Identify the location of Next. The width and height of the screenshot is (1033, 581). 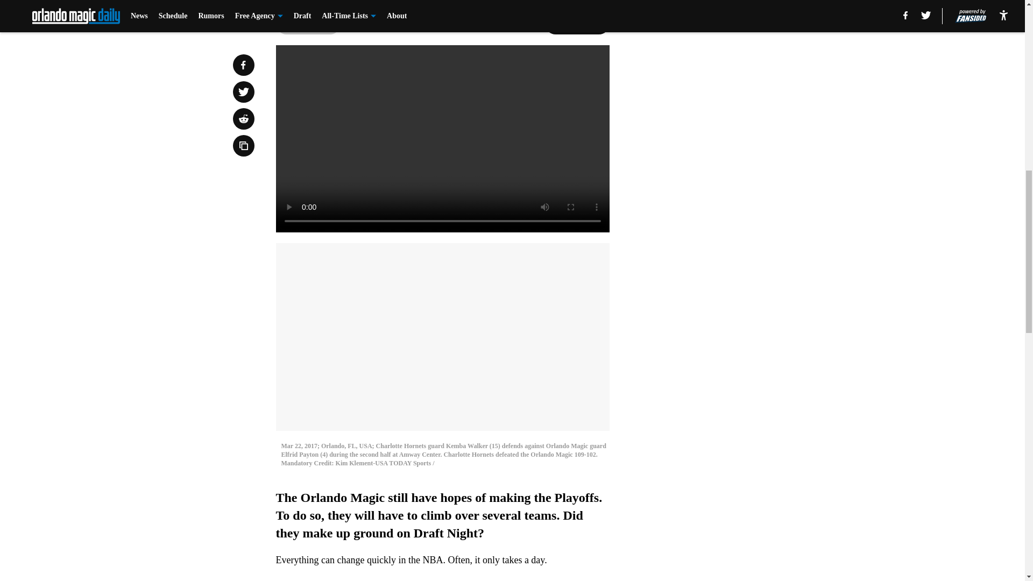
(577, 23).